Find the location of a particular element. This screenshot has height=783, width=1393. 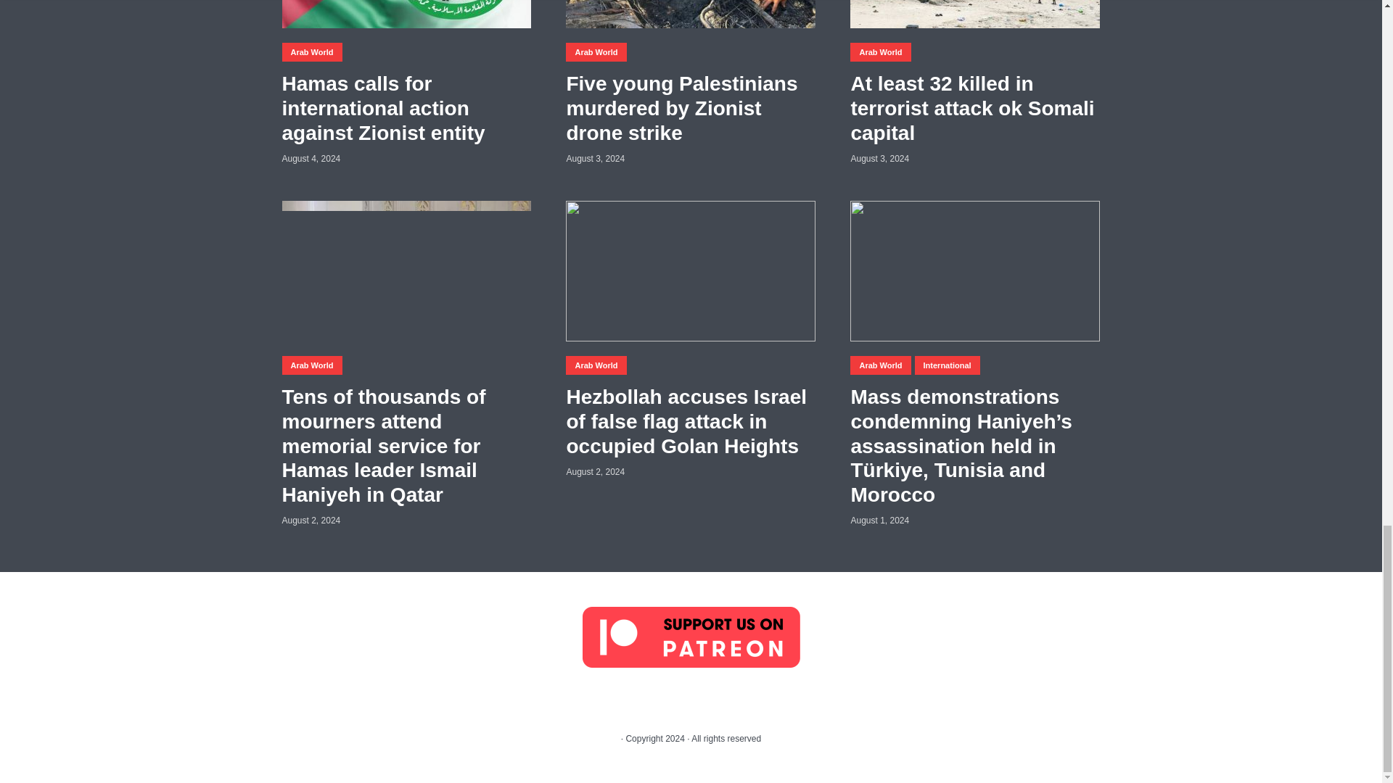

Arab World is located at coordinates (311, 52).